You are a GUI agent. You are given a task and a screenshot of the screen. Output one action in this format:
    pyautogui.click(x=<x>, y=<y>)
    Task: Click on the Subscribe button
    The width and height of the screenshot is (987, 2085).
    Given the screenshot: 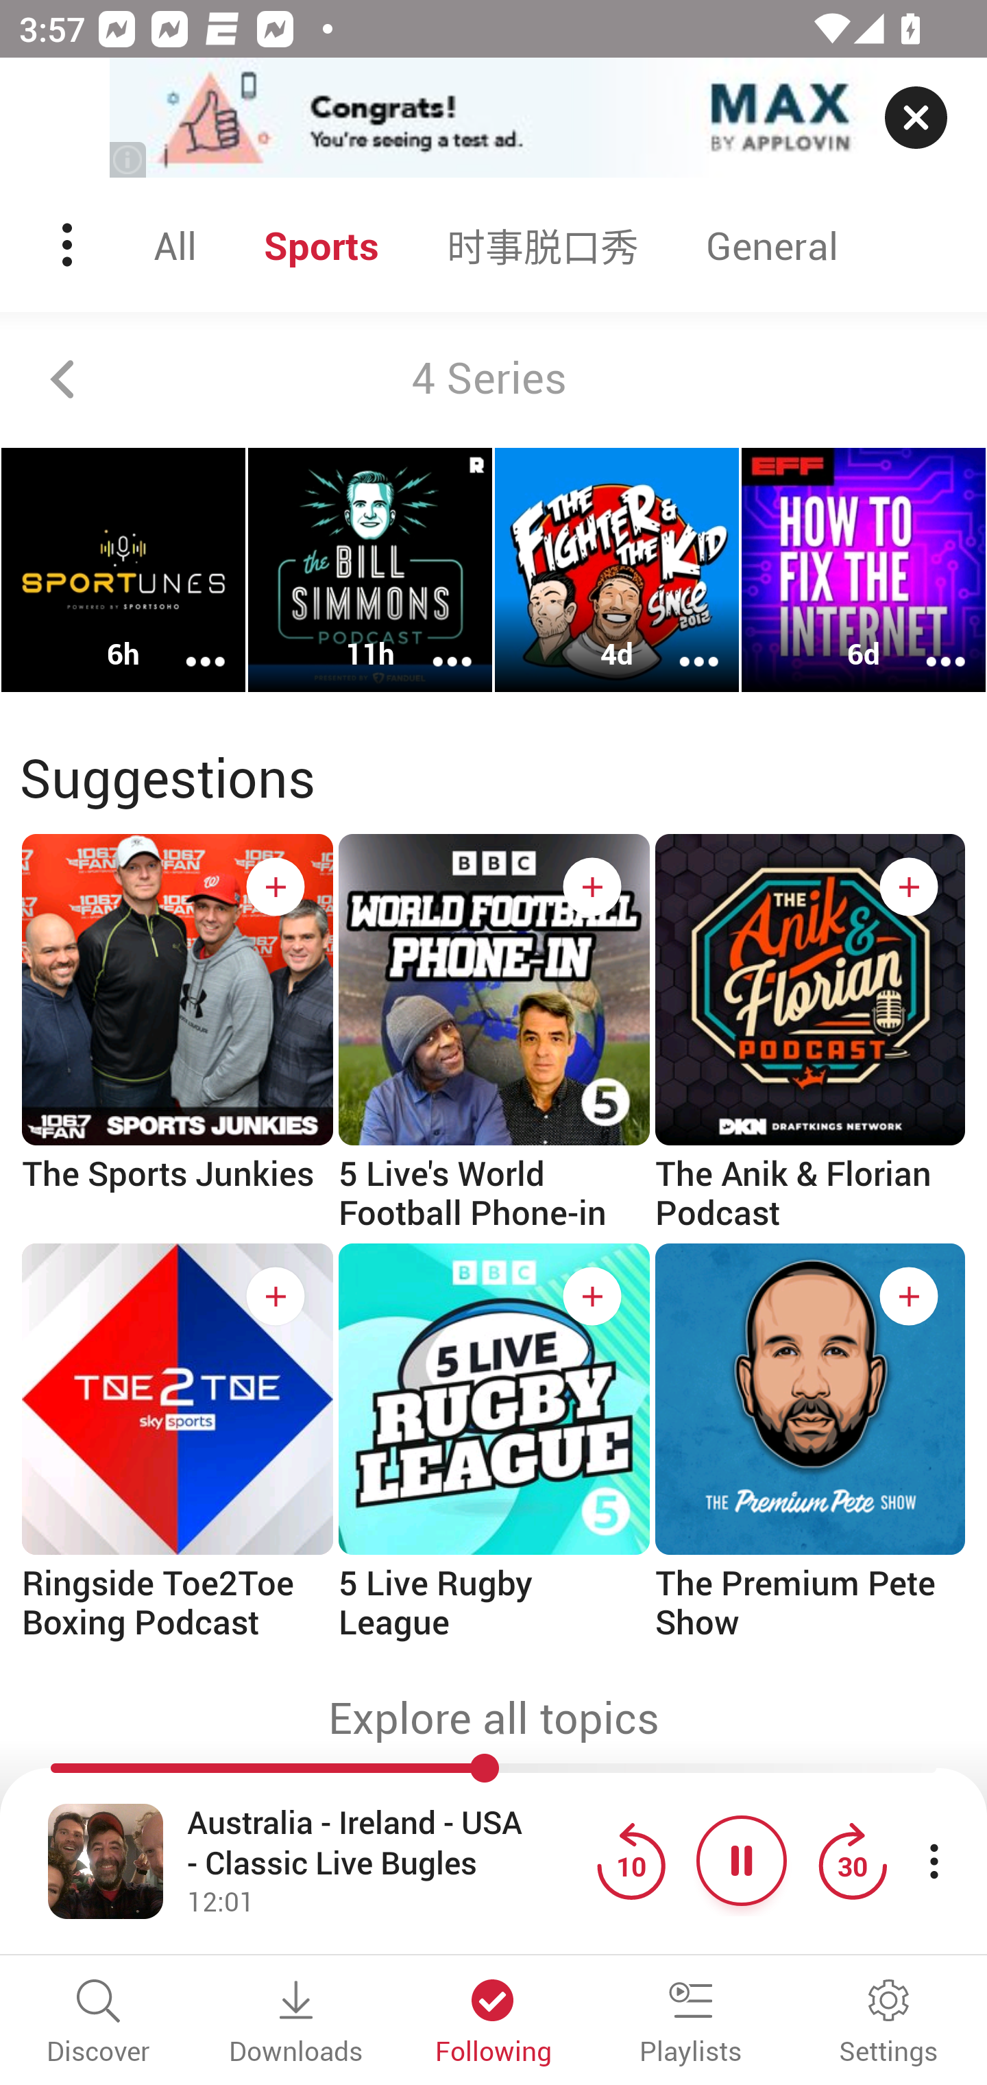 What is the action you would take?
    pyautogui.click(x=276, y=887)
    